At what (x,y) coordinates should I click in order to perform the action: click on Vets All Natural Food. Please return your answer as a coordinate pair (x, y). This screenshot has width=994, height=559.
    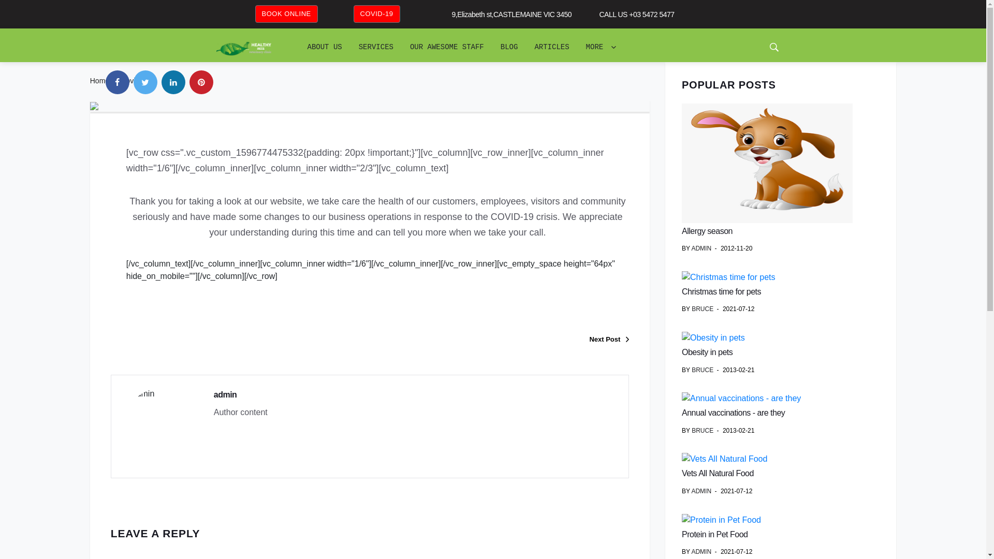
    Looking at the image, I should click on (718, 473).